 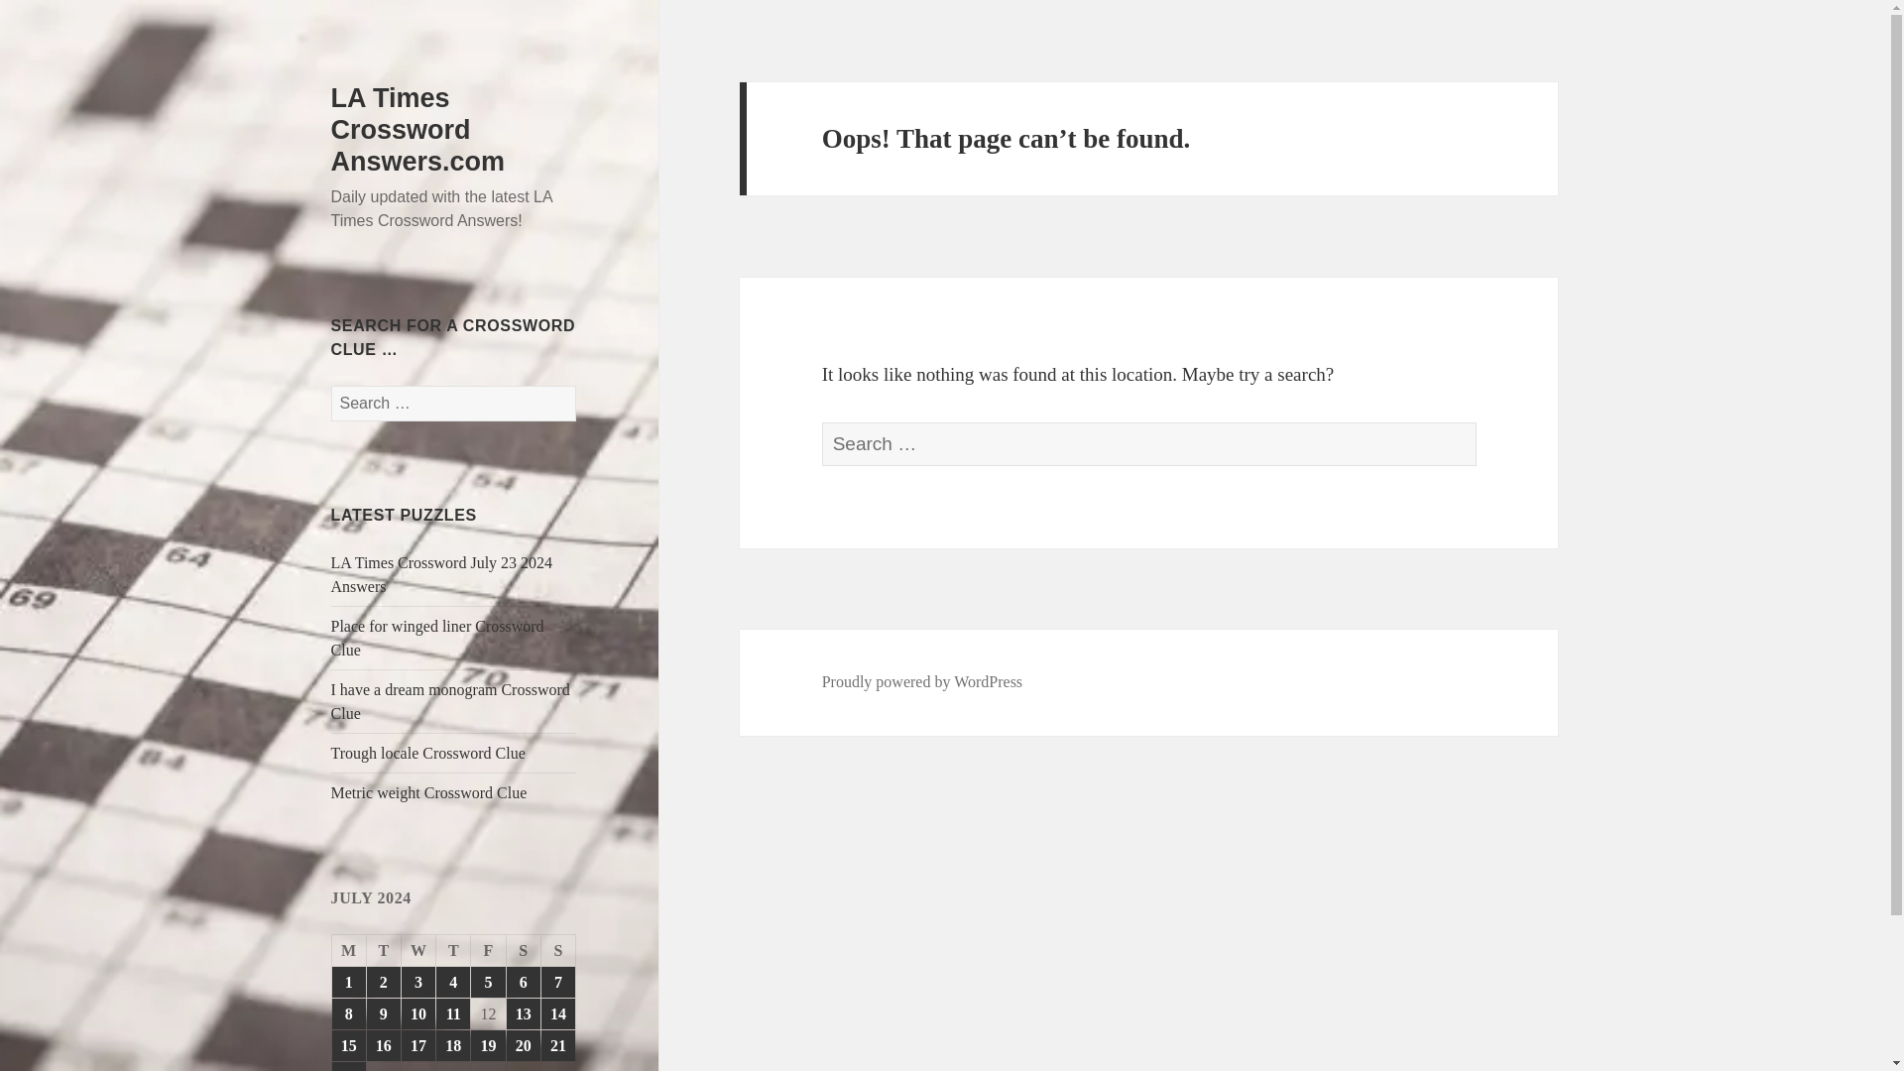 What do you see at coordinates (383, 1013) in the screenshot?
I see `9` at bounding box center [383, 1013].